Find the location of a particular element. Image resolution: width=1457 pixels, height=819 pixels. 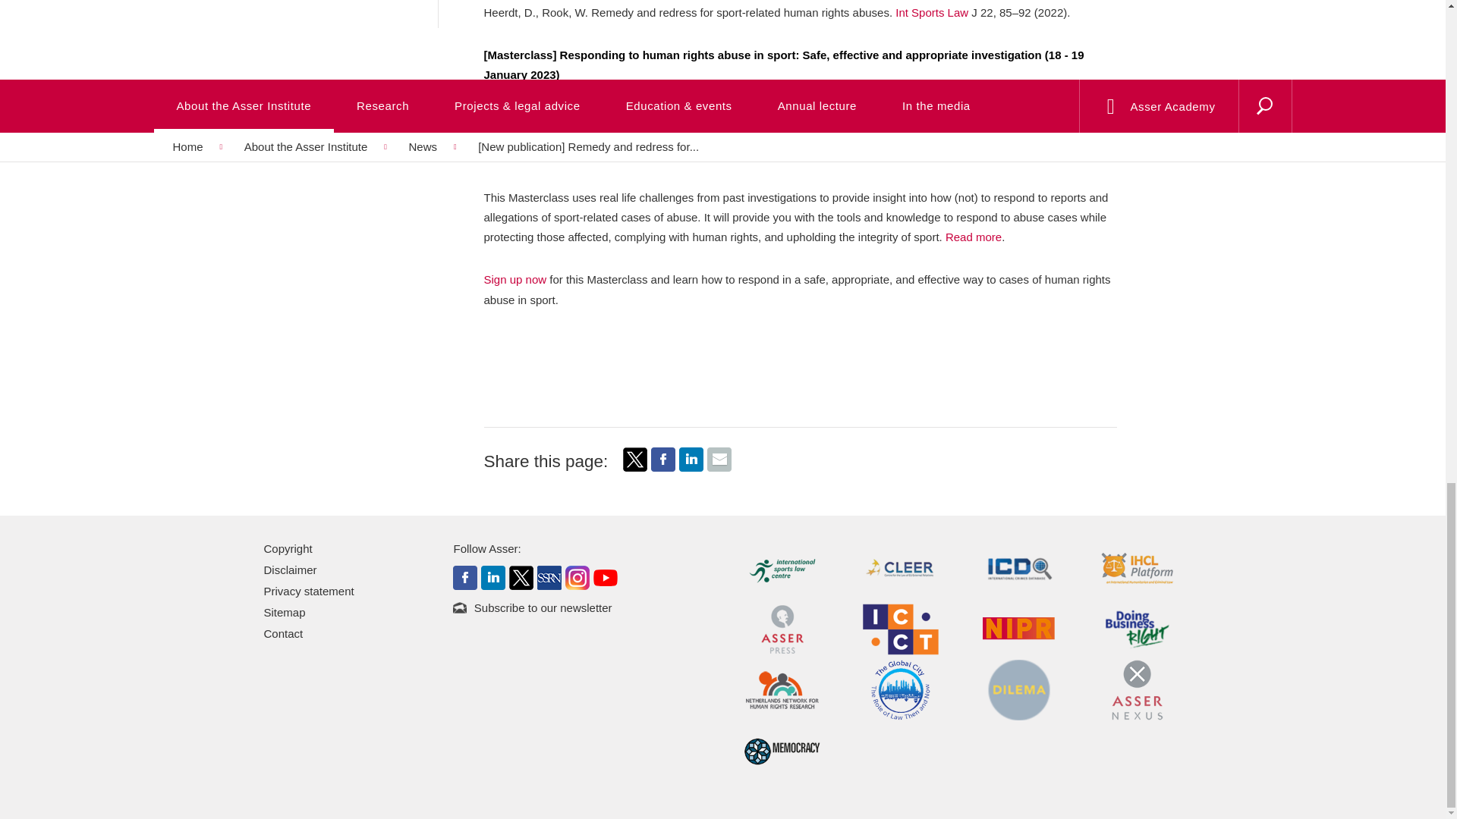

Tweet is located at coordinates (634, 460).